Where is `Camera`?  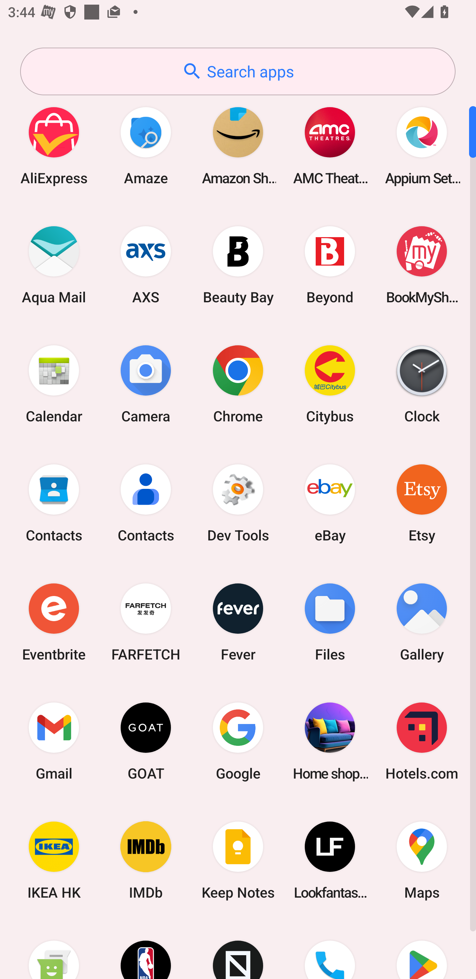 Camera is located at coordinates (146, 384).